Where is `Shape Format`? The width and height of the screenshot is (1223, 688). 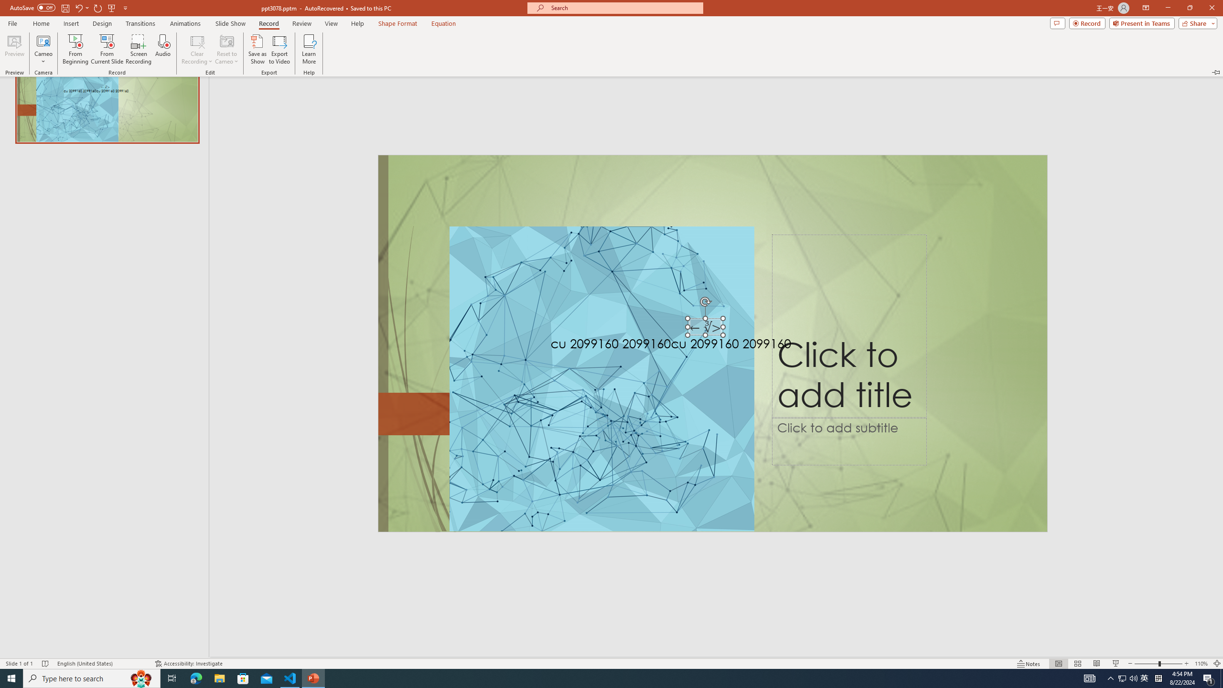
Shape Format is located at coordinates (398, 23).